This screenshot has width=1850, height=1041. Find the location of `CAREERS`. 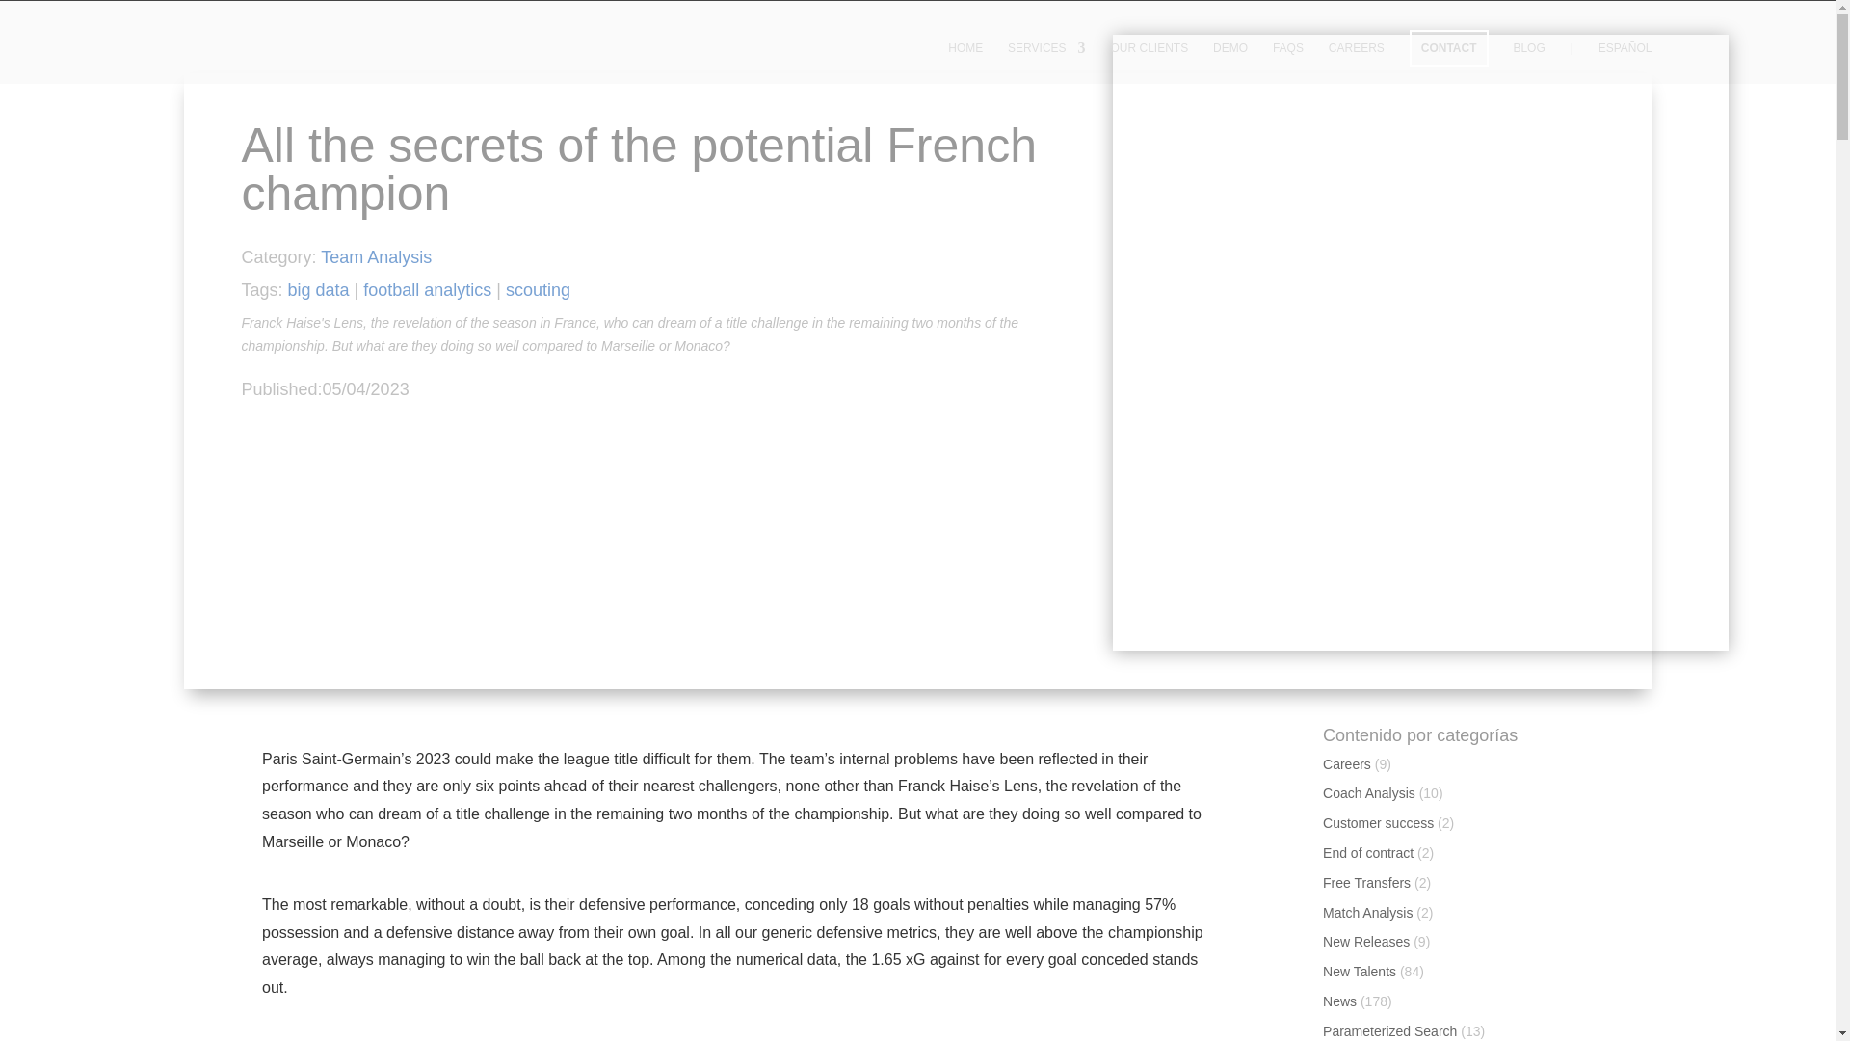

CAREERS is located at coordinates (1356, 63).